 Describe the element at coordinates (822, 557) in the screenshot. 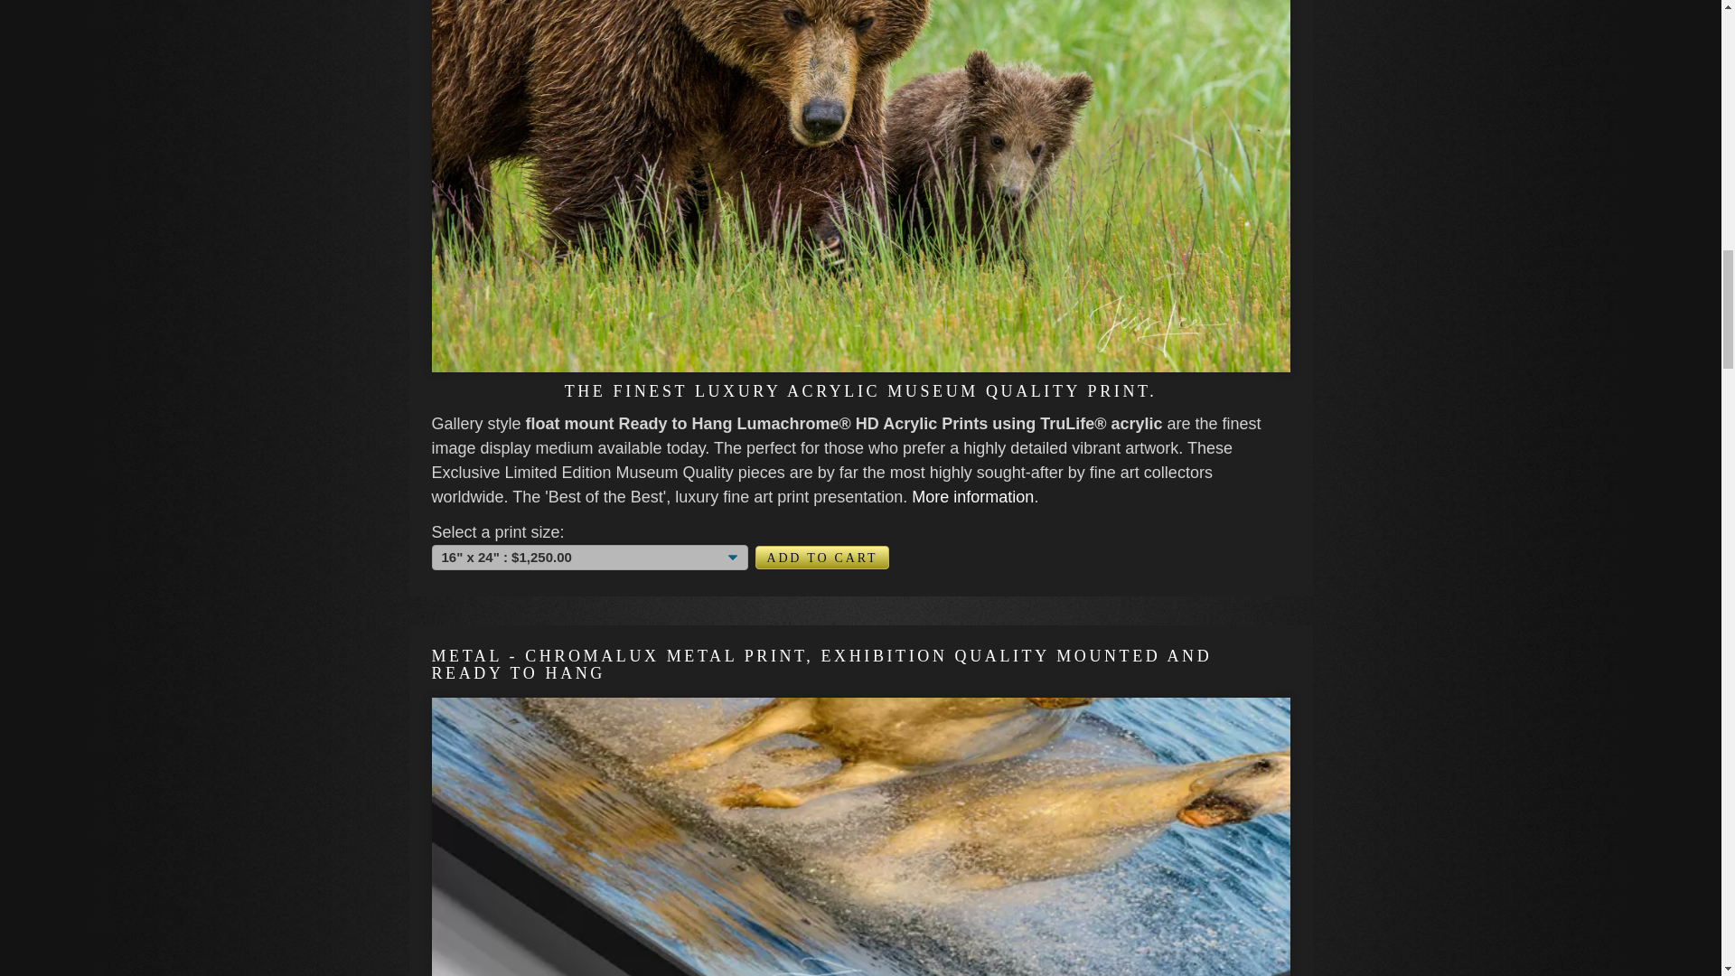

I see `ADD TO CART` at that location.